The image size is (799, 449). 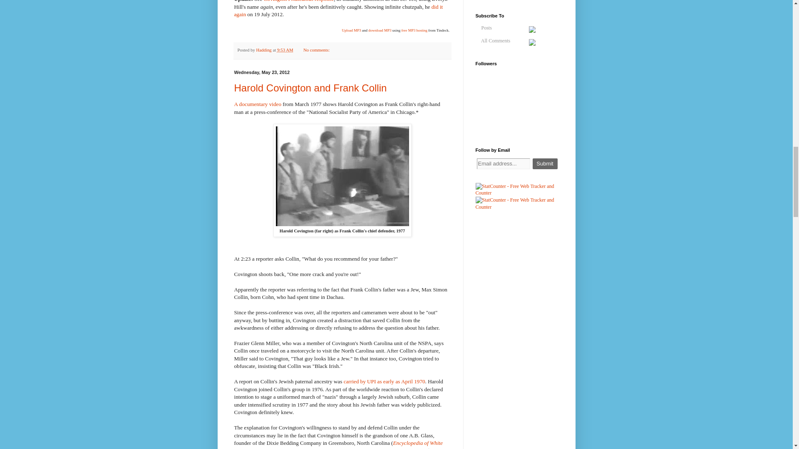 I want to click on Email This, so click(x=348, y=51).